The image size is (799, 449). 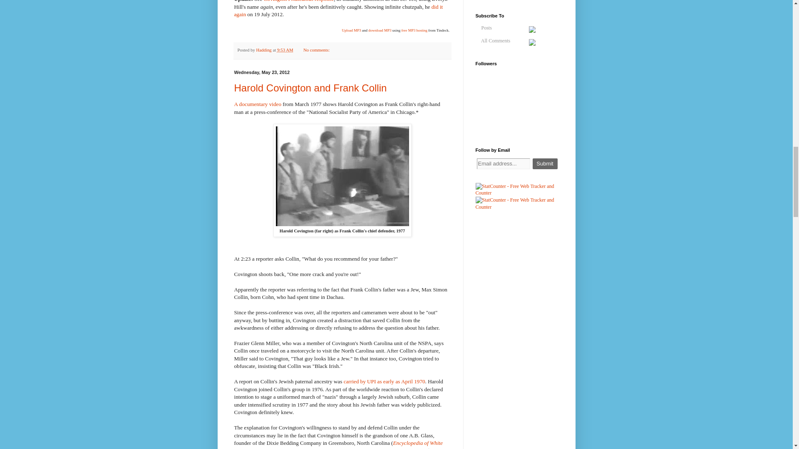 I want to click on Email This, so click(x=348, y=51).